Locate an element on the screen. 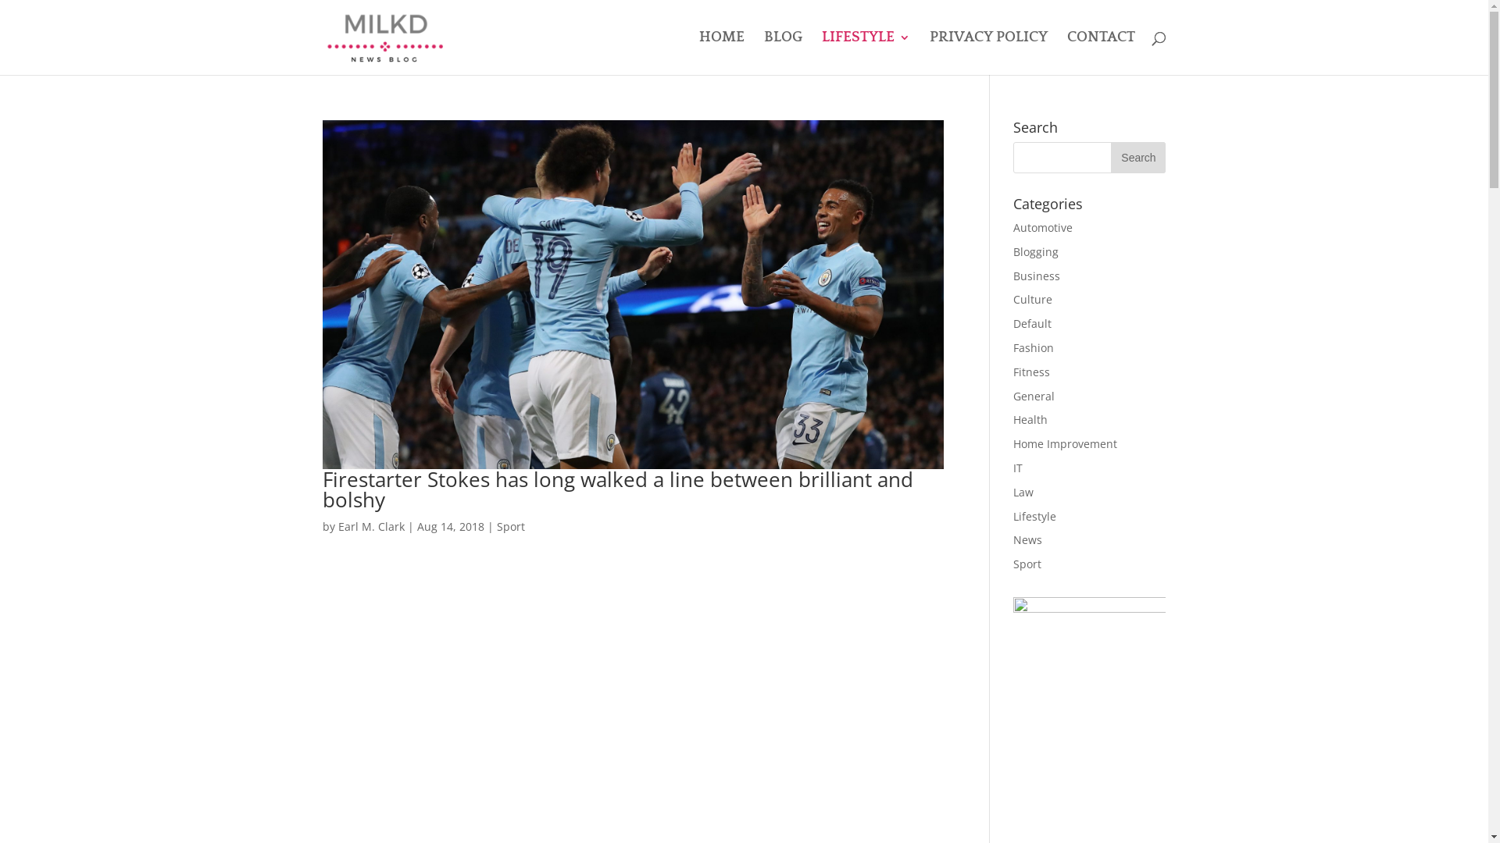 This screenshot has height=843, width=1500. Default is located at coordinates (1033, 323).